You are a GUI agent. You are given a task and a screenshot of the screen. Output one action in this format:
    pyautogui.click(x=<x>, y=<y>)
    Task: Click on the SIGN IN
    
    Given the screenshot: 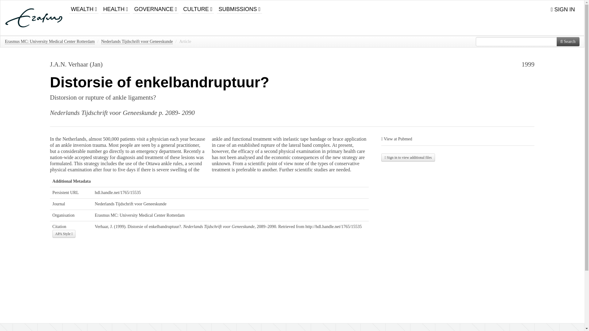 What is the action you would take?
    pyautogui.click(x=563, y=10)
    